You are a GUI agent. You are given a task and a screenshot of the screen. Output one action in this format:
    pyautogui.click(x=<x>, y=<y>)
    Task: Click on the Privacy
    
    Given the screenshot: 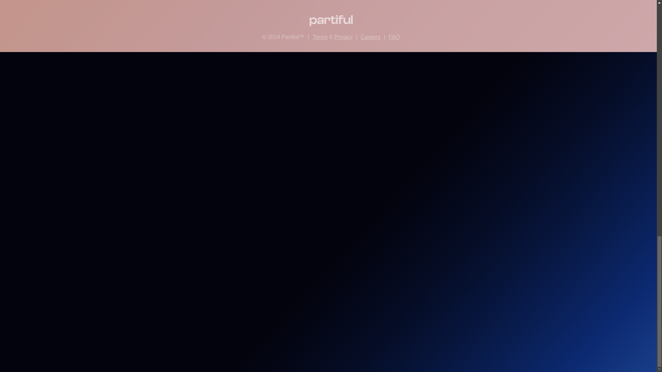 What is the action you would take?
    pyautogui.click(x=343, y=37)
    